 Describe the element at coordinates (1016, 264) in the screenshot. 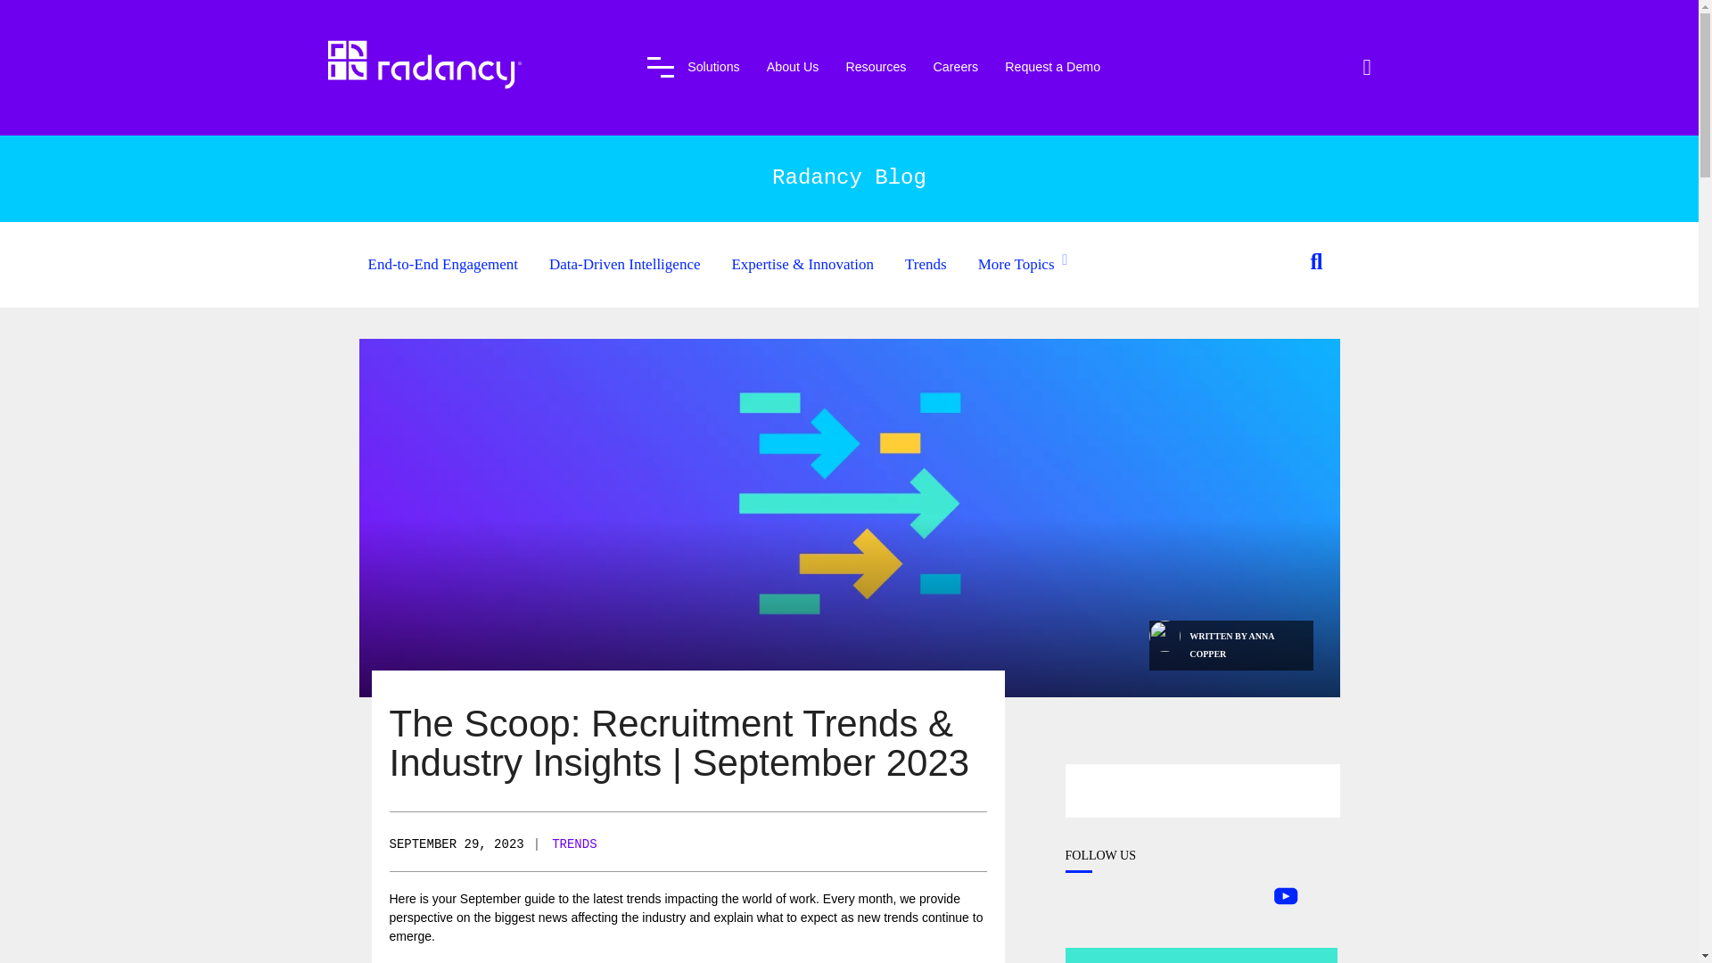

I see `More Topics` at that location.